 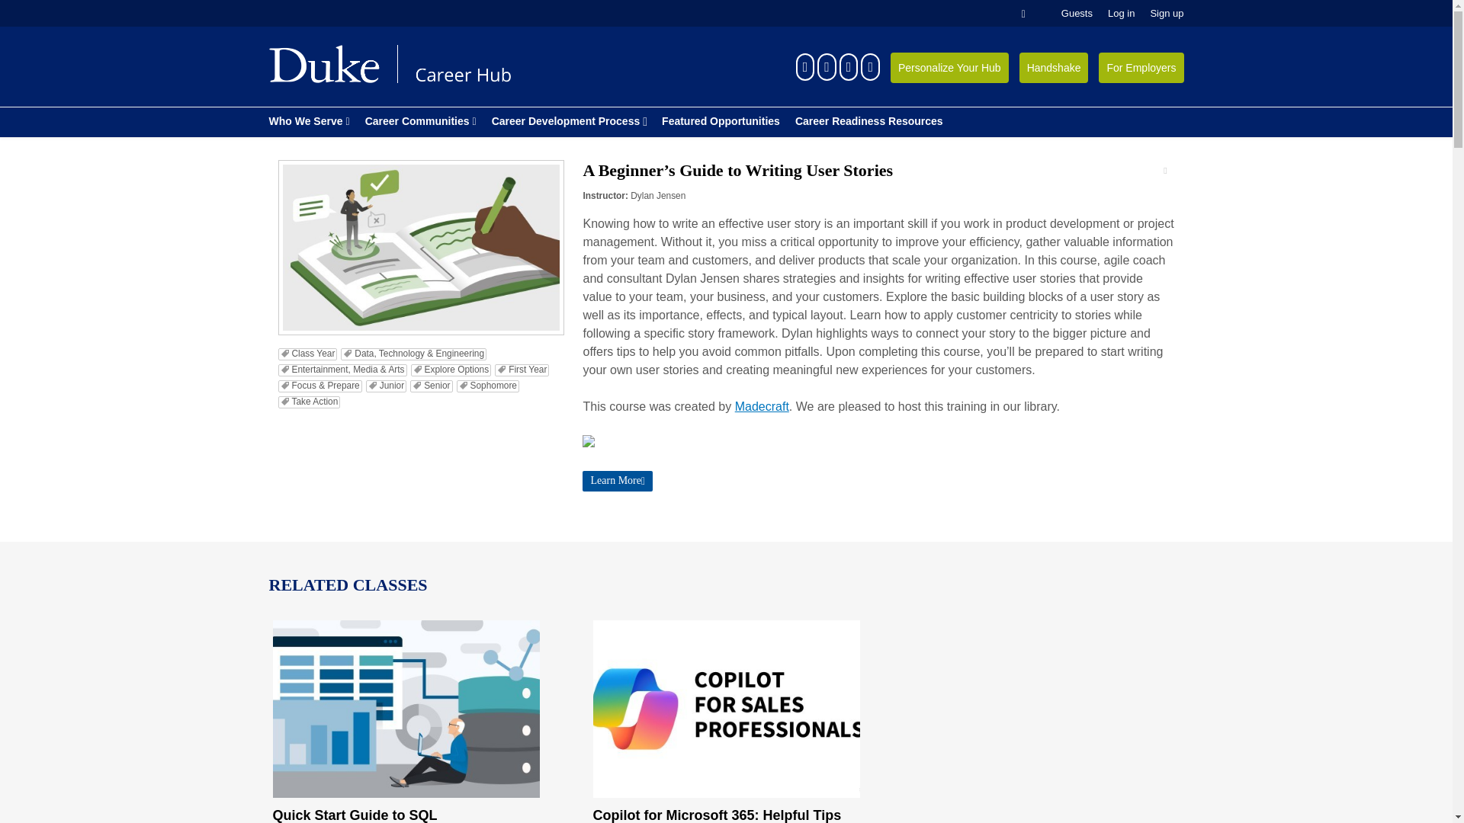 What do you see at coordinates (1121, 13) in the screenshot?
I see `Log in` at bounding box center [1121, 13].